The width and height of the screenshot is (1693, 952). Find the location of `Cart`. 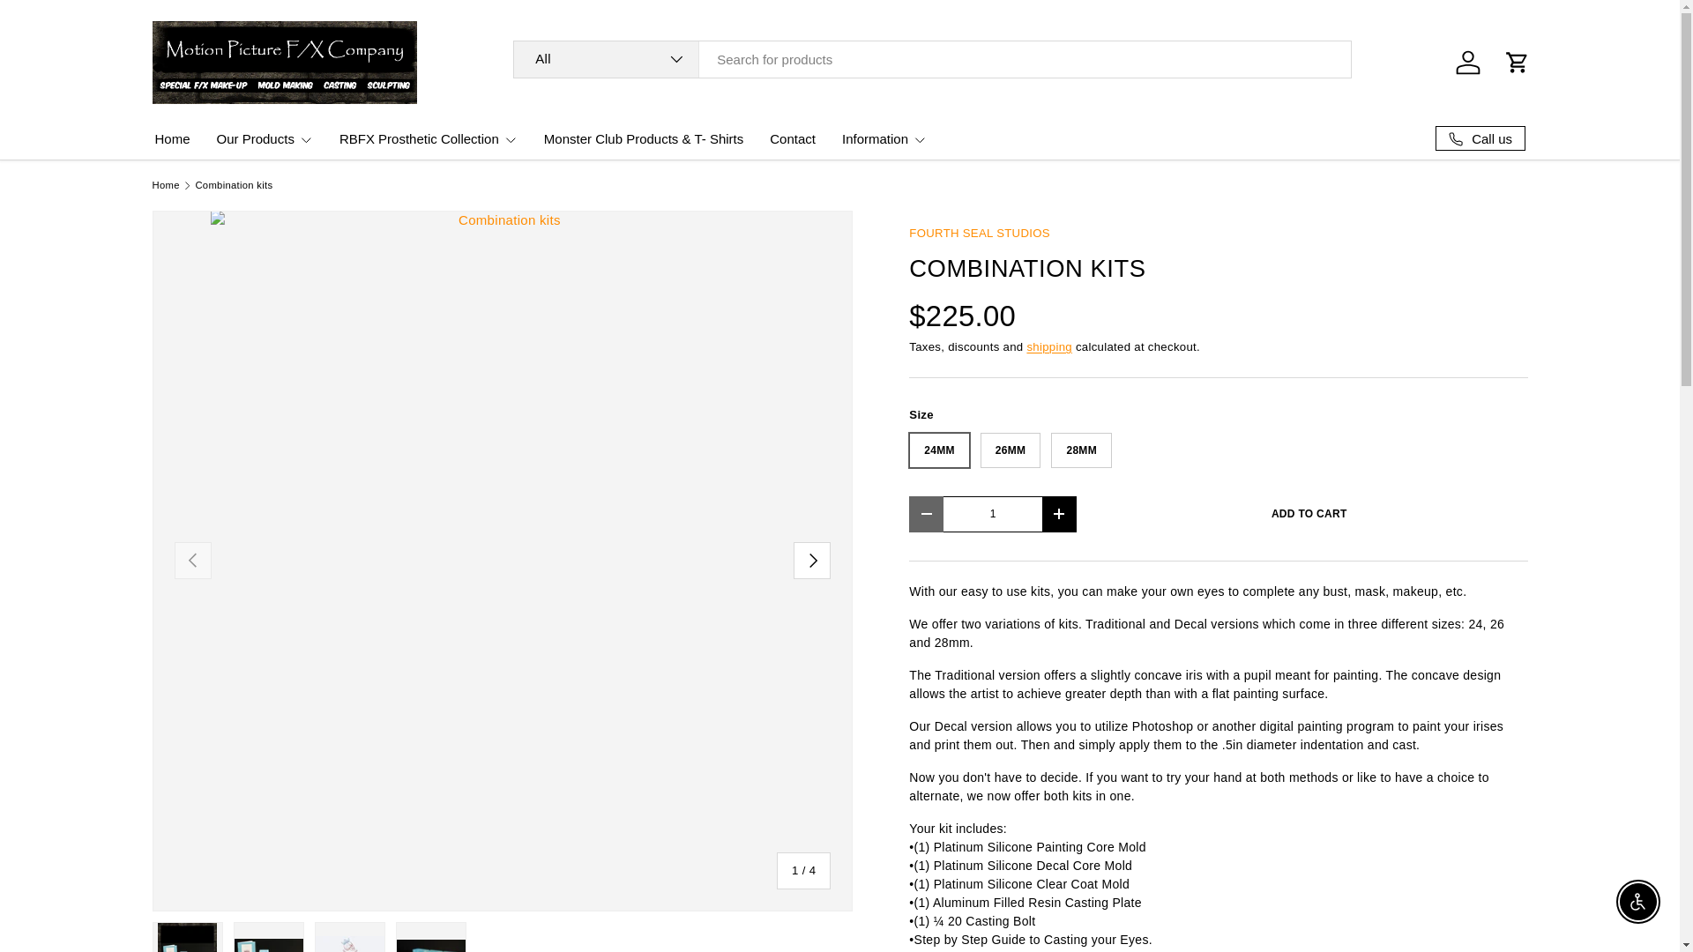

Cart is located at coordinates (1516, 62).